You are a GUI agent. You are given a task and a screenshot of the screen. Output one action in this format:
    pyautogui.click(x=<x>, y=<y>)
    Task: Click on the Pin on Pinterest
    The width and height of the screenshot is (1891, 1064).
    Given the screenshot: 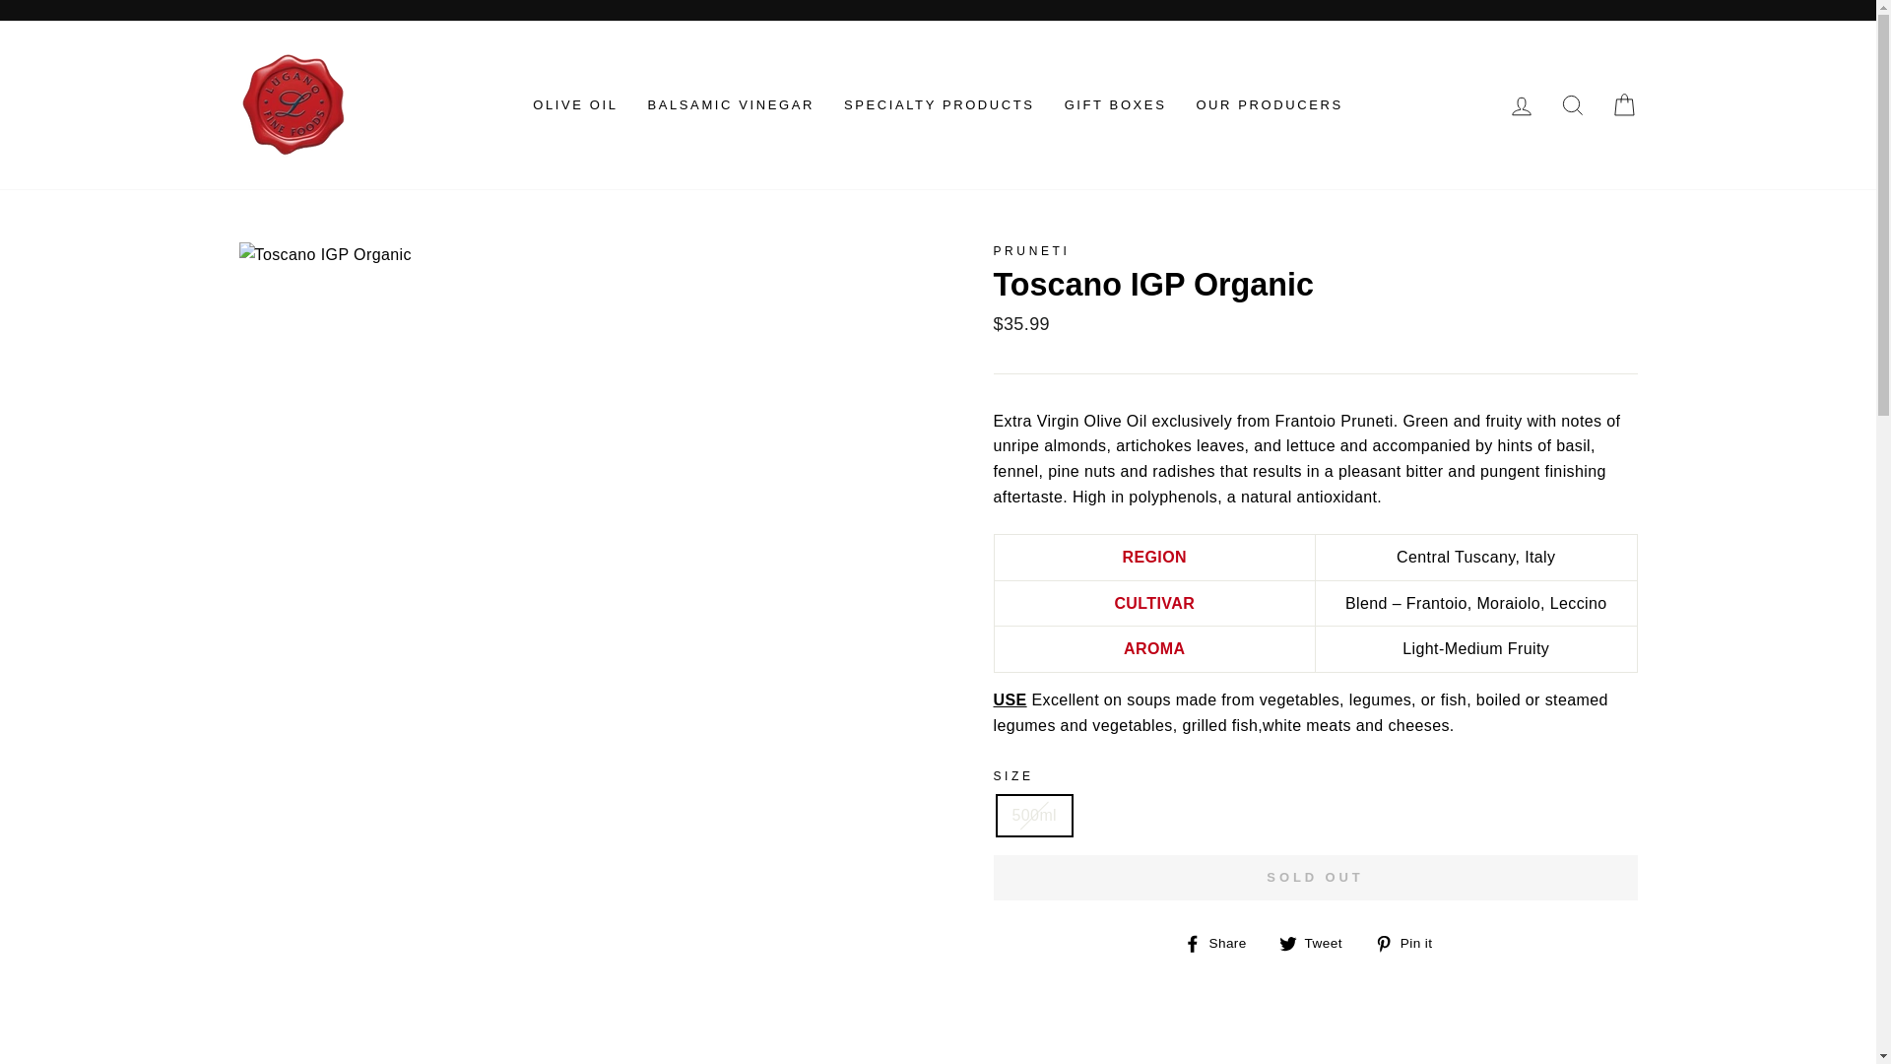 What is the action you would take?
    pyautogui.click(x=1410, y=942)
    